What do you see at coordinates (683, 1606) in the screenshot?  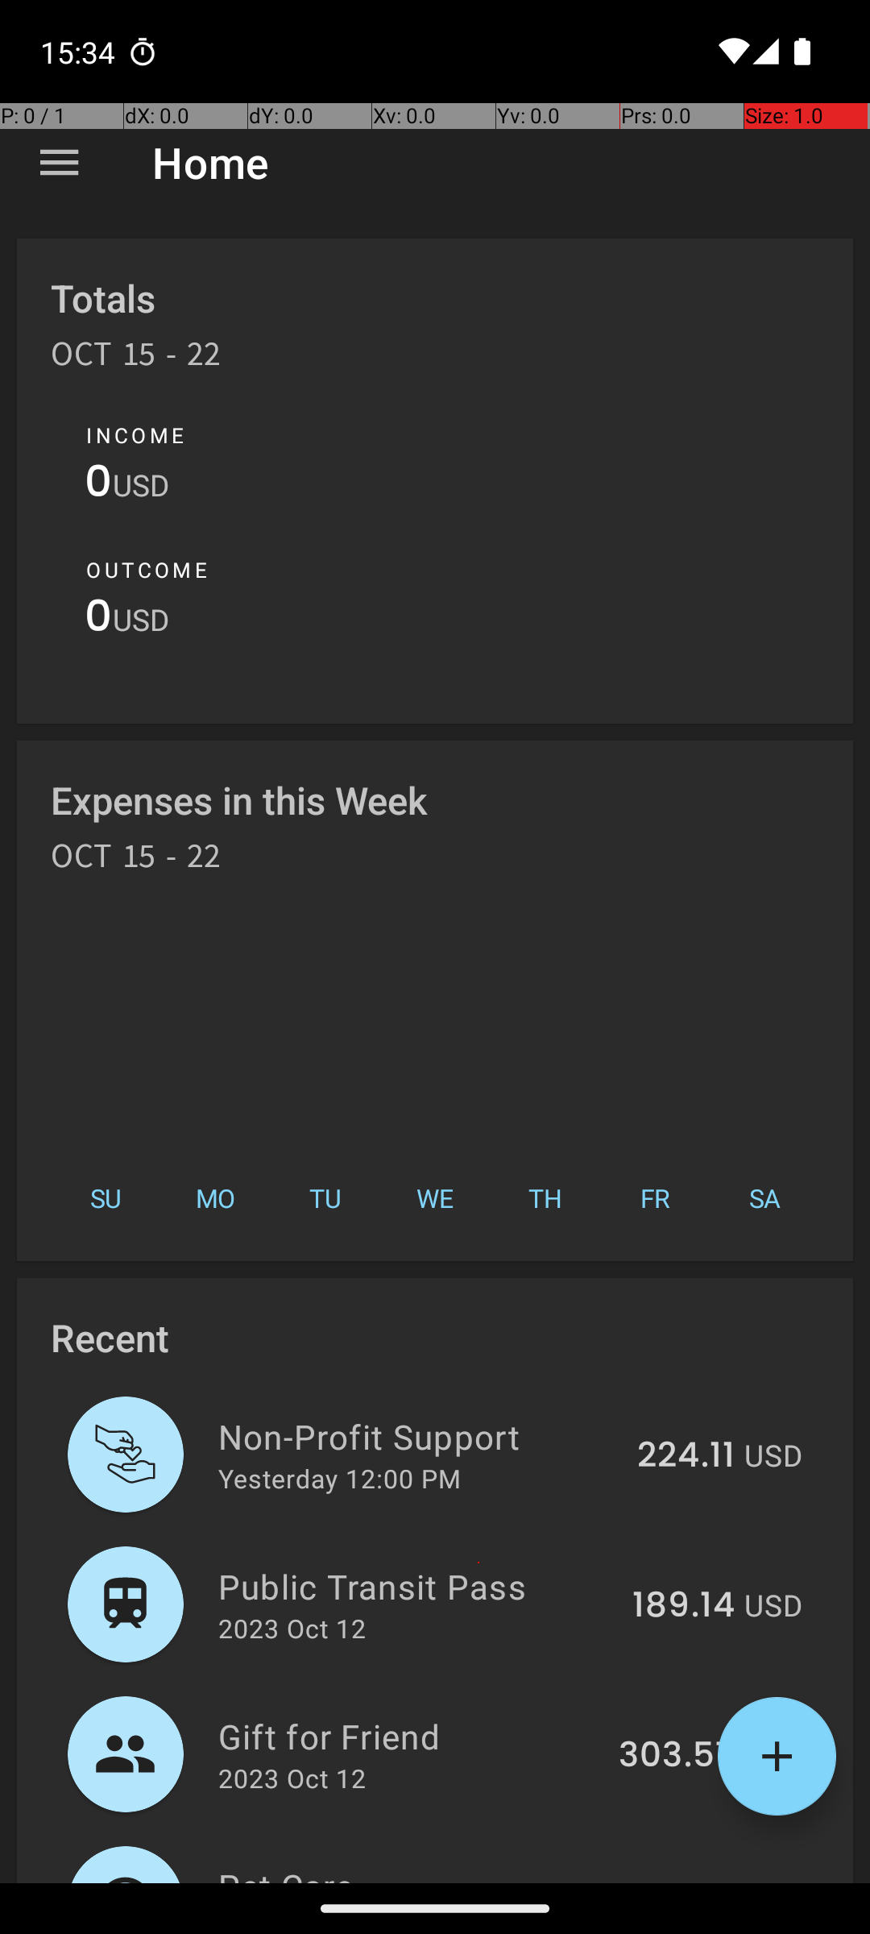 I see `189.14` at bounding box center [683, 1606].